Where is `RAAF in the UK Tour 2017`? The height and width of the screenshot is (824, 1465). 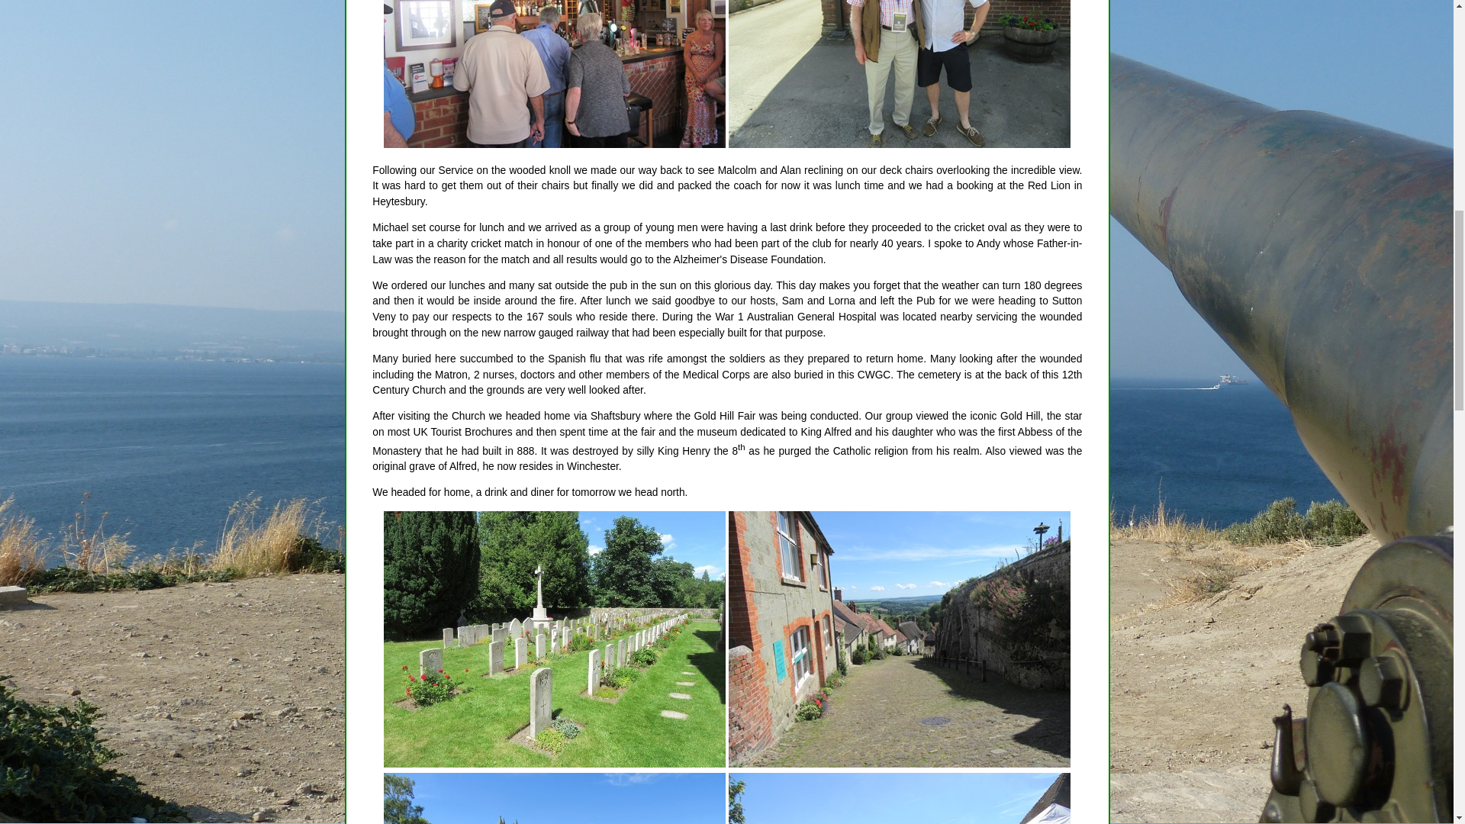
RAAF in the UK Tour 2017 is located at coordinates (899, 798).